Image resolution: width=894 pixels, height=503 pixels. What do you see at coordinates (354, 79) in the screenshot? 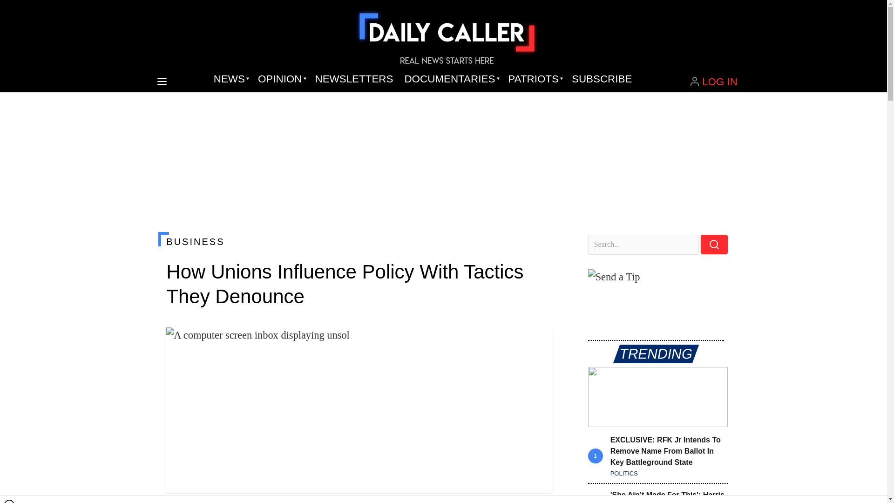
I see `NEWSLETTERS` at bounding box center [354, 79].